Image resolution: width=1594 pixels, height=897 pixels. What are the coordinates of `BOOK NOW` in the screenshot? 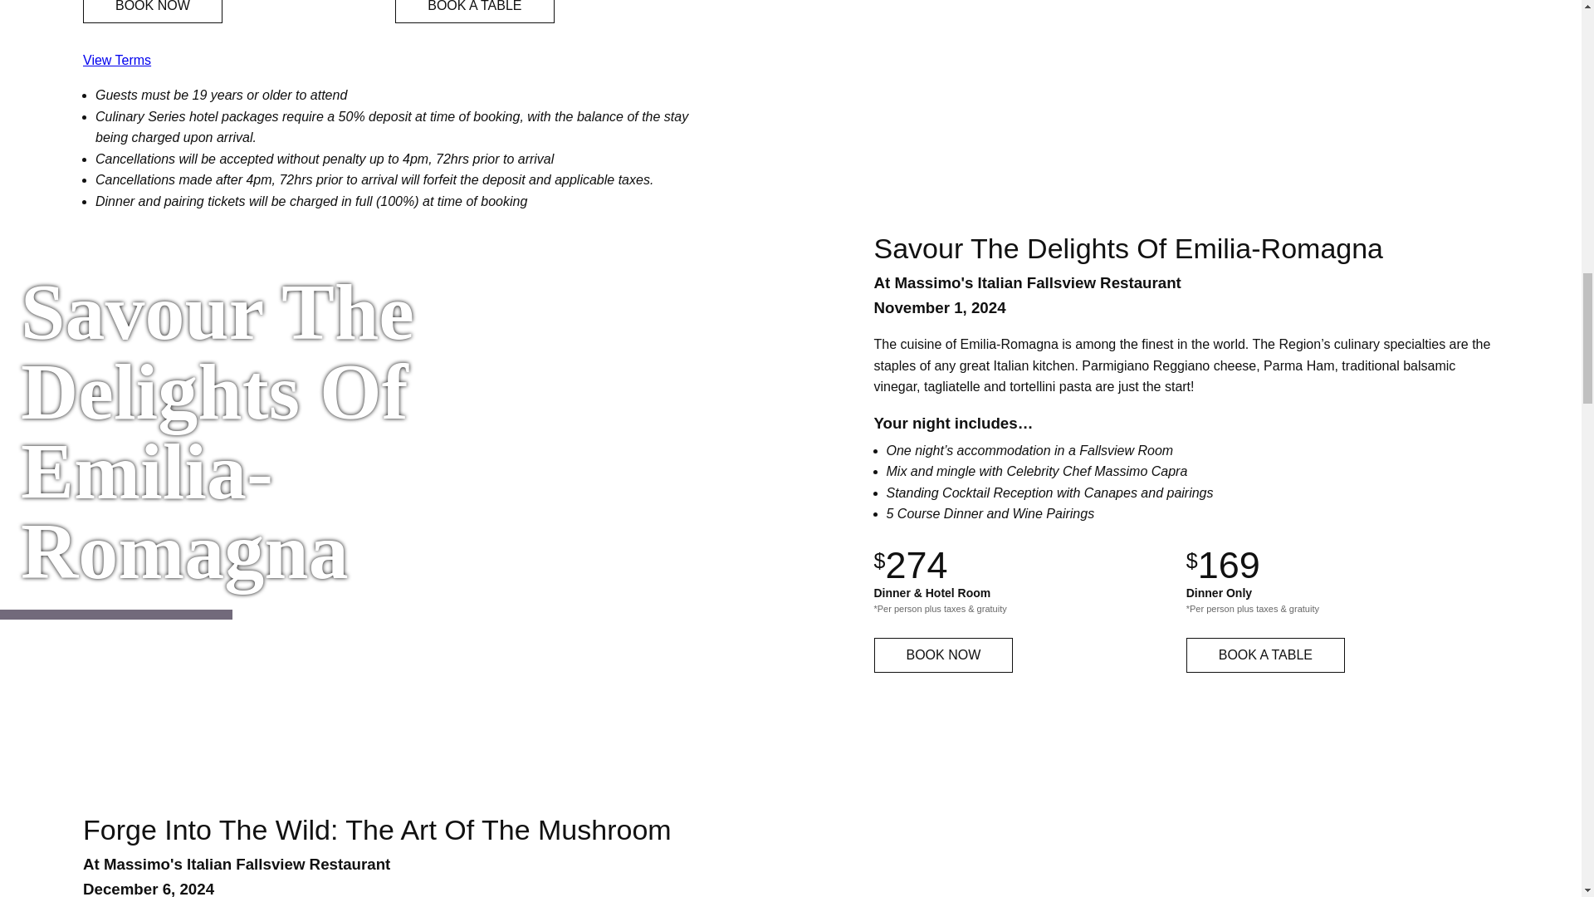 It's located at (943, 654).